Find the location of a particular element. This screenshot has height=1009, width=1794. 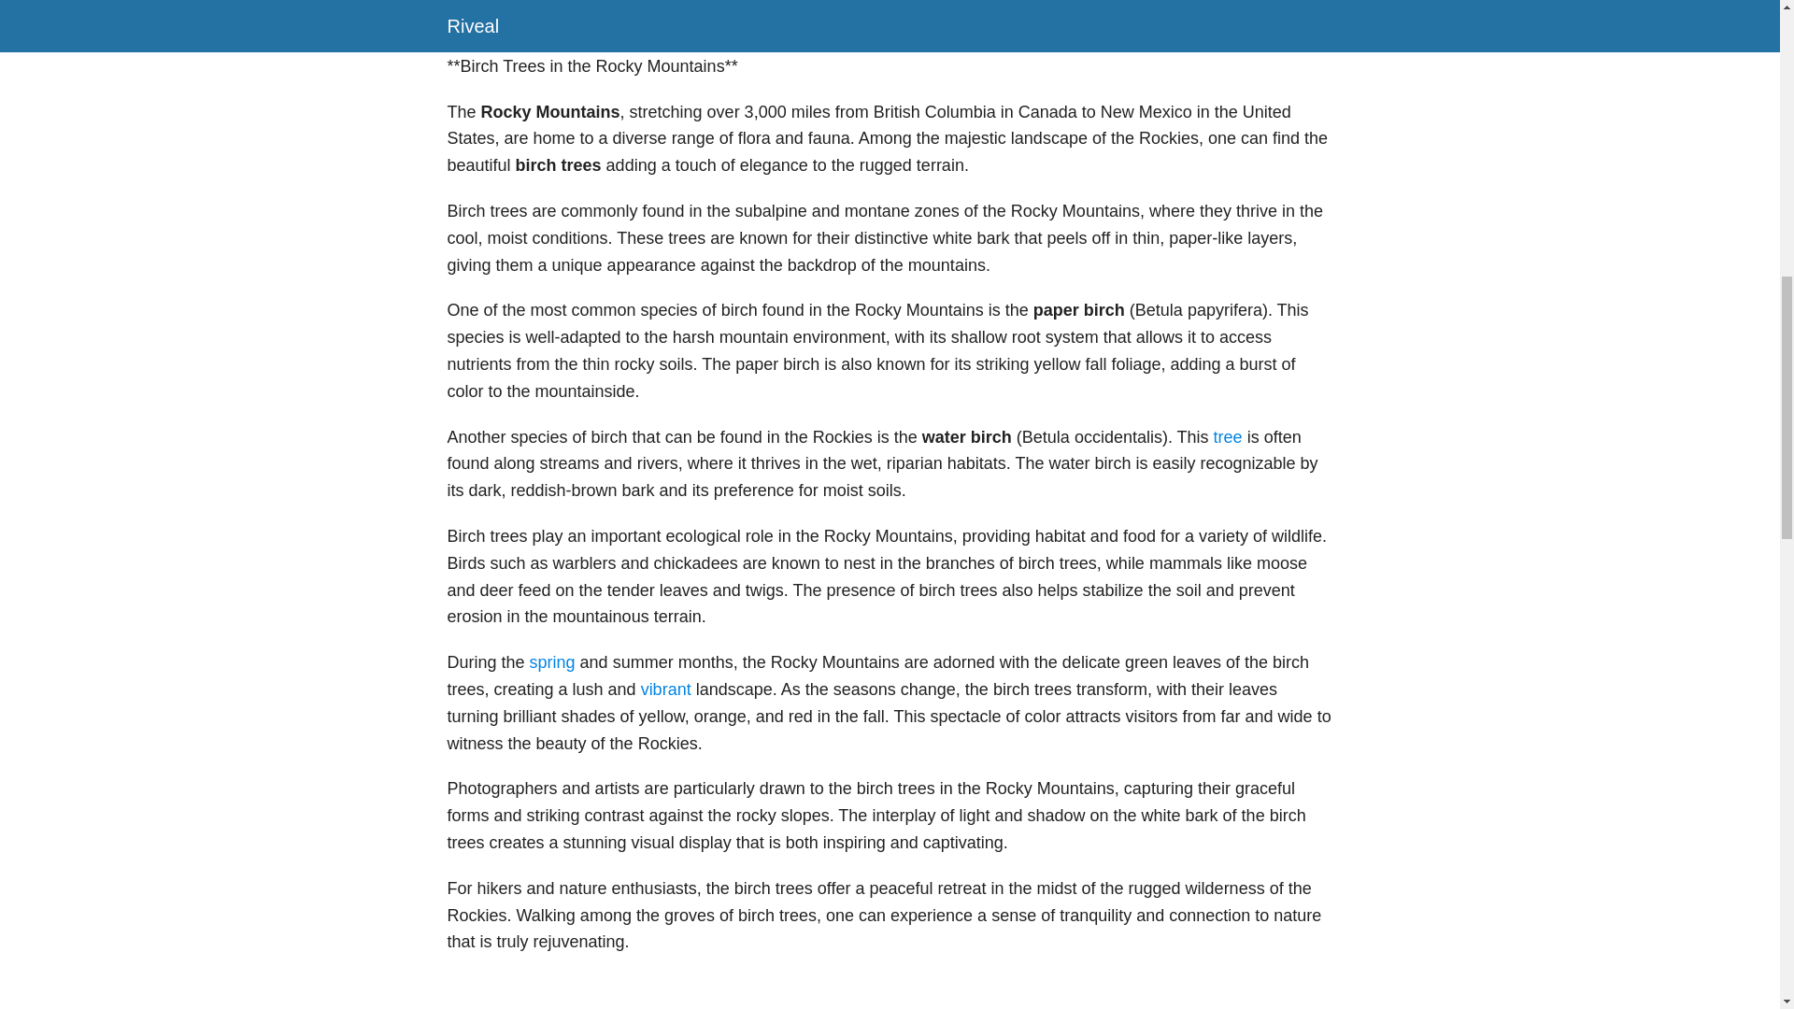

tree is located at coordinates (1228, 437).